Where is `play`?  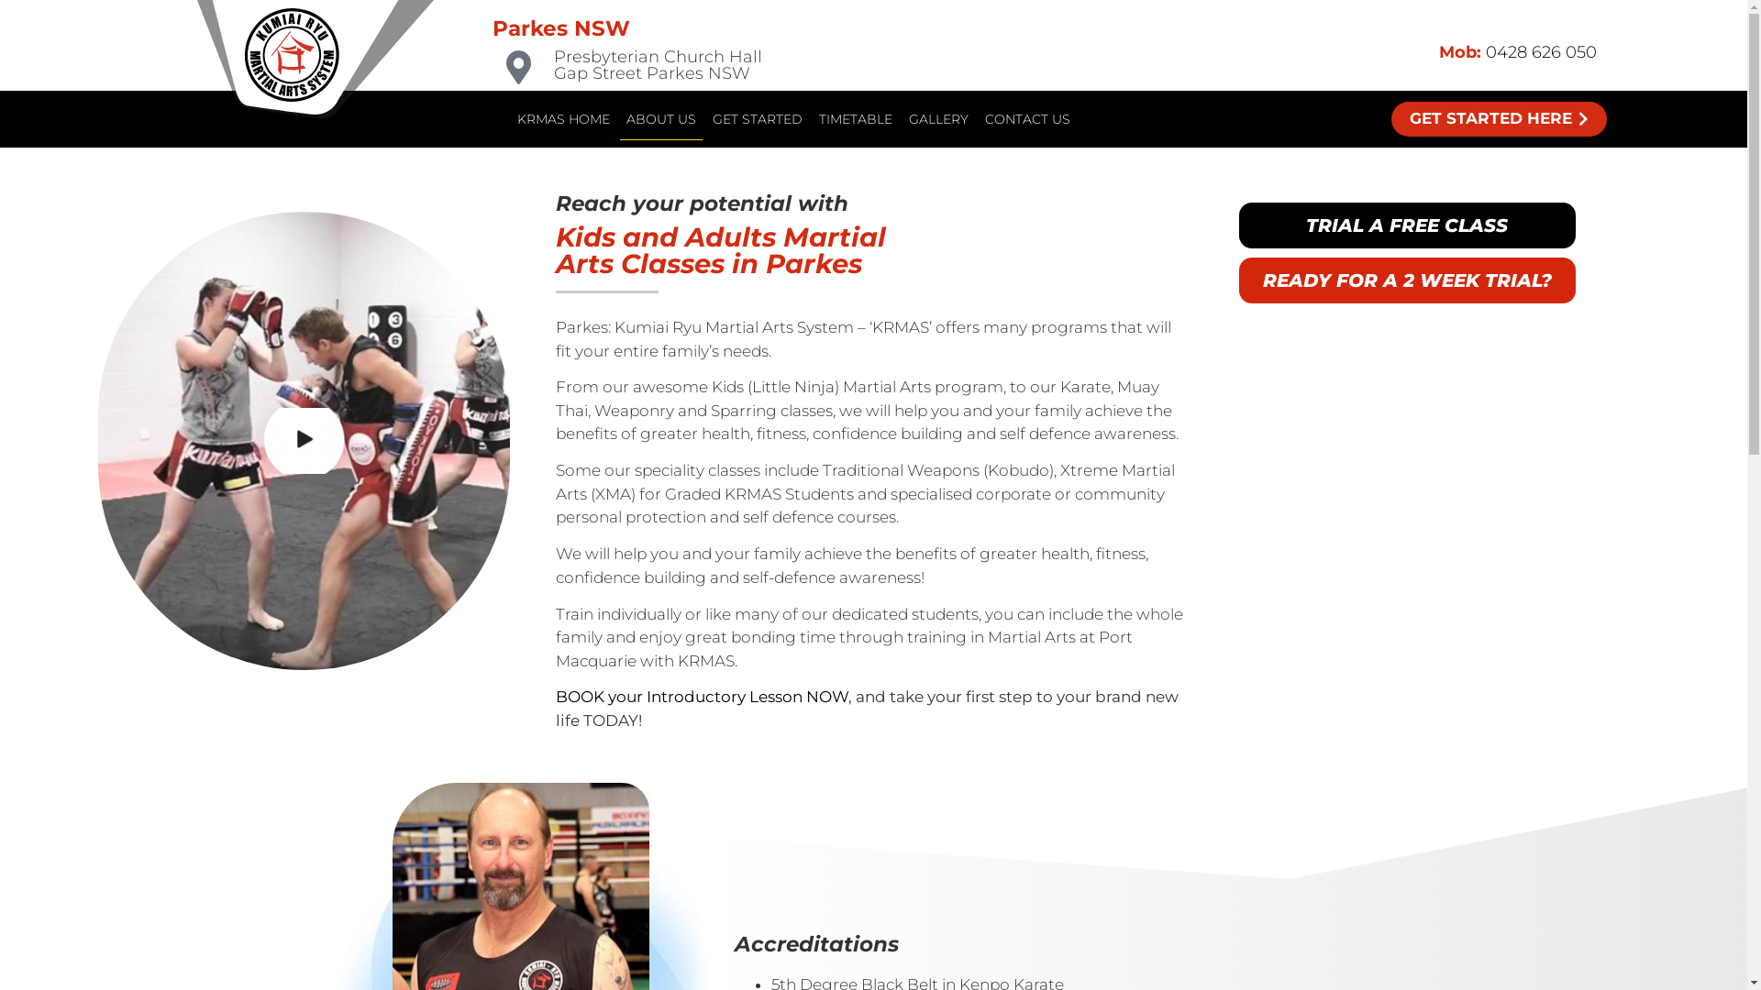 play is located at coordinates (305, 441).